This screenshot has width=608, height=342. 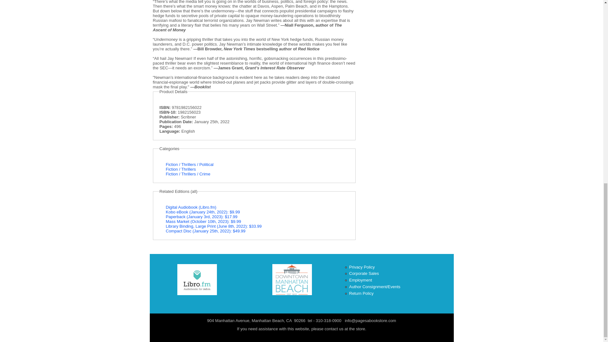 What do you see at coordinates (364, 273) in the screenshot?
I see `Corporate Sales` at bounding box center [364, 273].